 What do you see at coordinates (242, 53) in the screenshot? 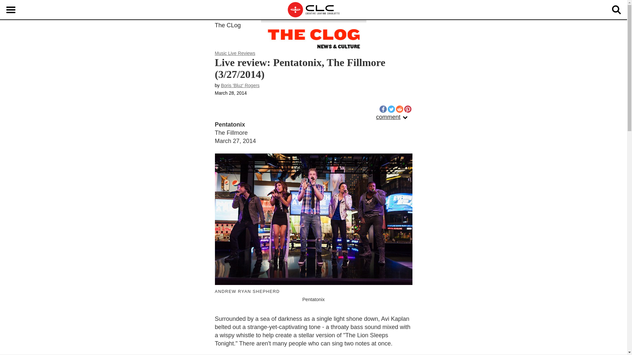
I see `Live Reviews` at bounding box center [242, 53].